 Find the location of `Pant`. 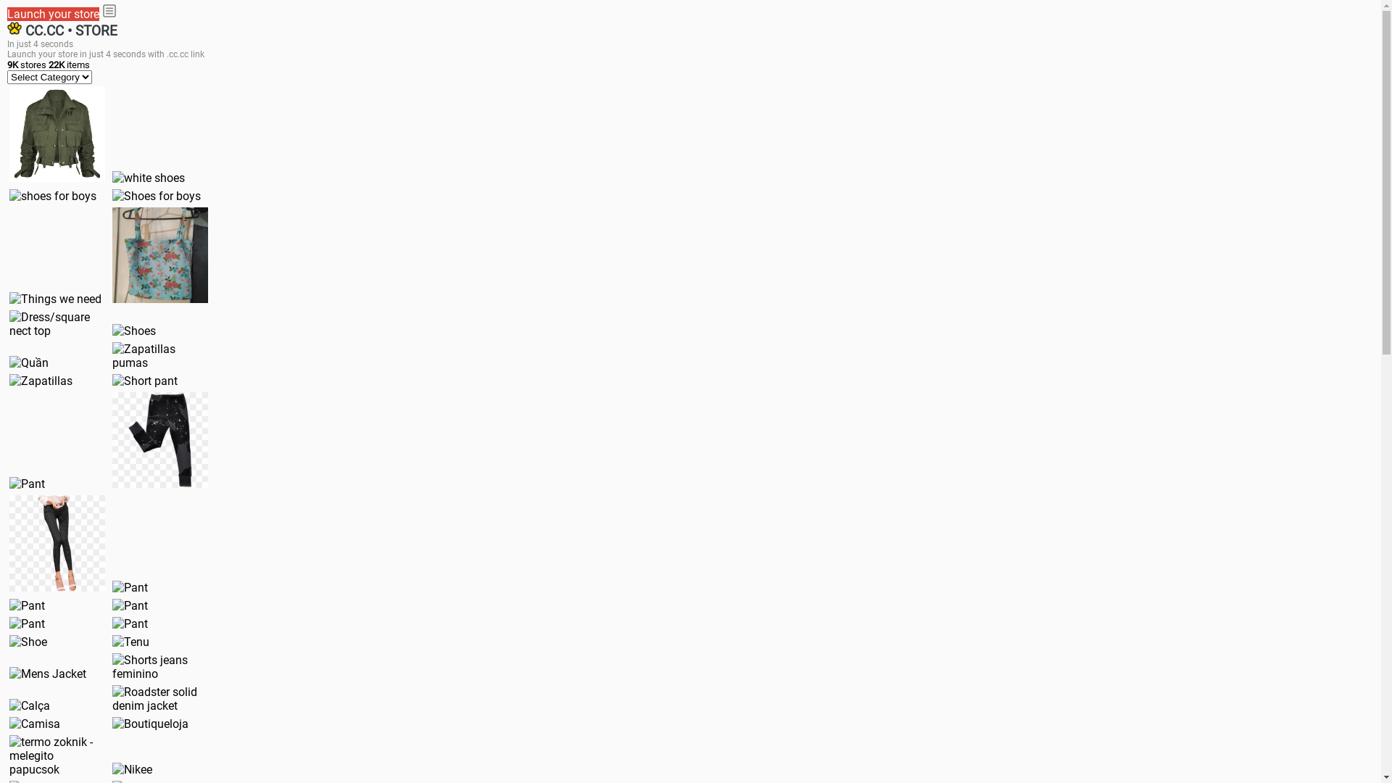

Pant is located at coordinates (28, 606).